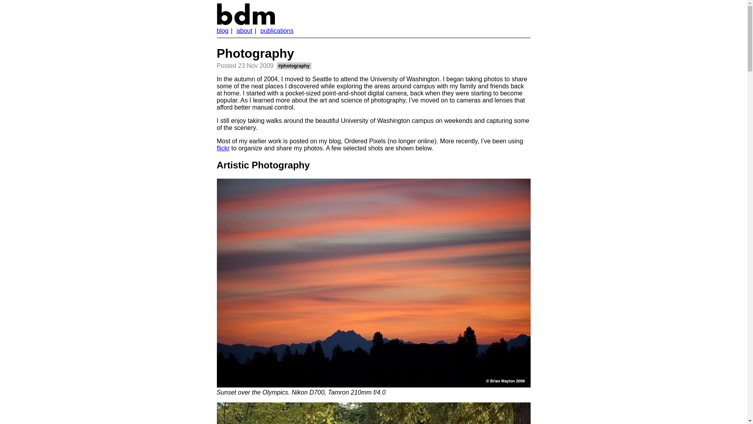 The width and height of the screenshot is (753, 424). What do you see at coordinates (277, 31) in the screenshot?
I see `publications` at bounding box center [277, 31].